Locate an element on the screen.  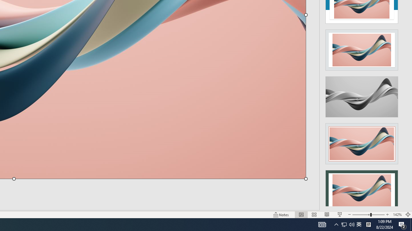
Zoom 142% is located at coordinates (397, 214).